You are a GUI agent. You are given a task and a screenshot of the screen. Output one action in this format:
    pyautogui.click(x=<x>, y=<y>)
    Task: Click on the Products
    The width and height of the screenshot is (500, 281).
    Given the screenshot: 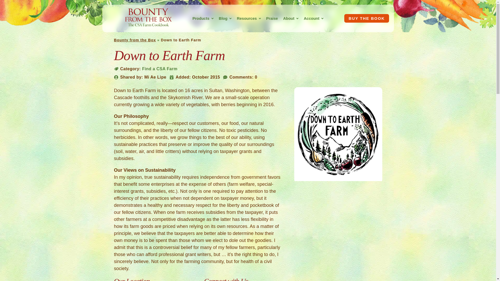 What is the action you would take?
    pyautogui.click(x=199, y=18)
    